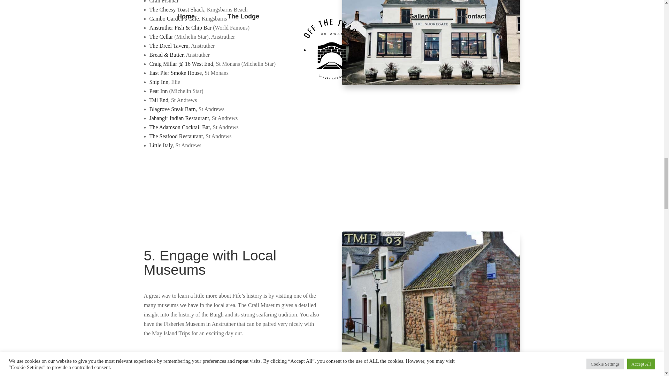 This screenshot has width=669, height=376. Describe the element at coordinates (161, 37) in the screenshot. I see `The Cellar` at that location.